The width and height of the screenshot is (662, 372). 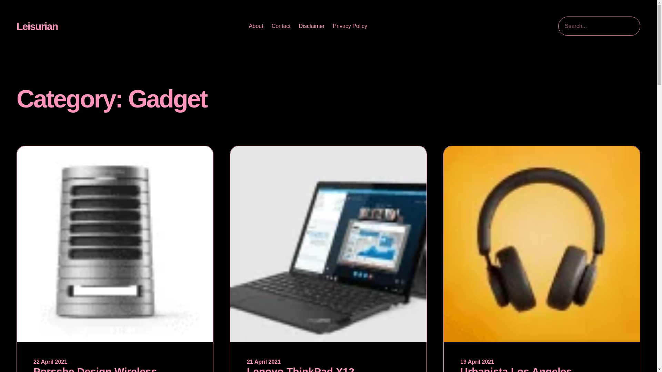 I want to click on Lenovo ThinkPad X12 Detachable, so click(x=328, y=369).